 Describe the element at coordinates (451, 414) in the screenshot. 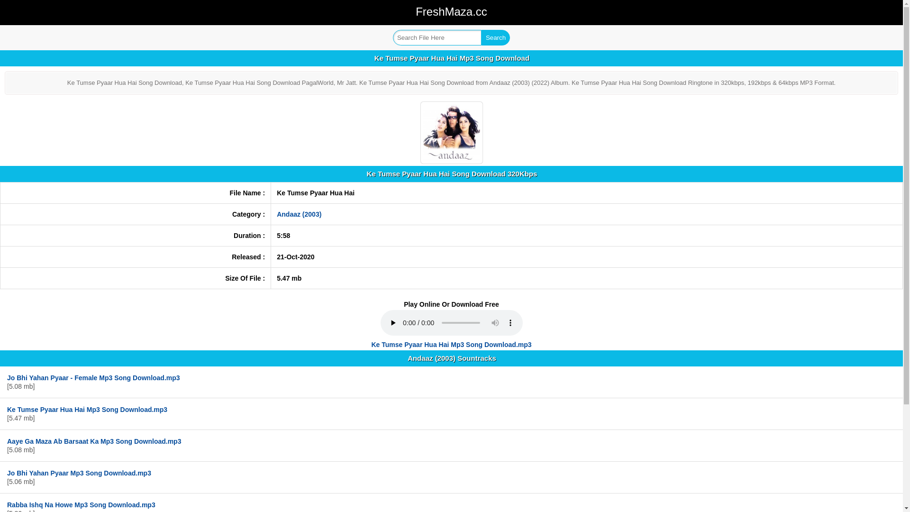

I see `Ke Tumse Pyaar Hua Hai Mp3 Song Download.mp3
[5.47 mb]` at that location.